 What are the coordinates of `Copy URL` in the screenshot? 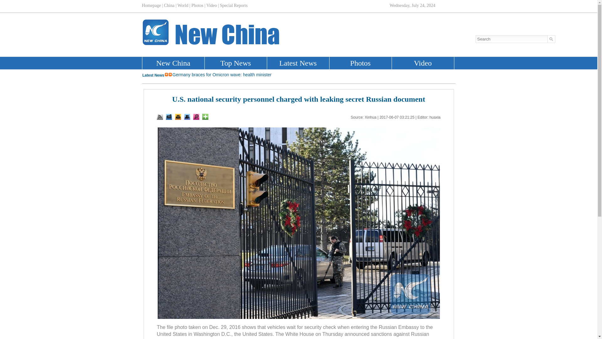 It's located at (187, 117).